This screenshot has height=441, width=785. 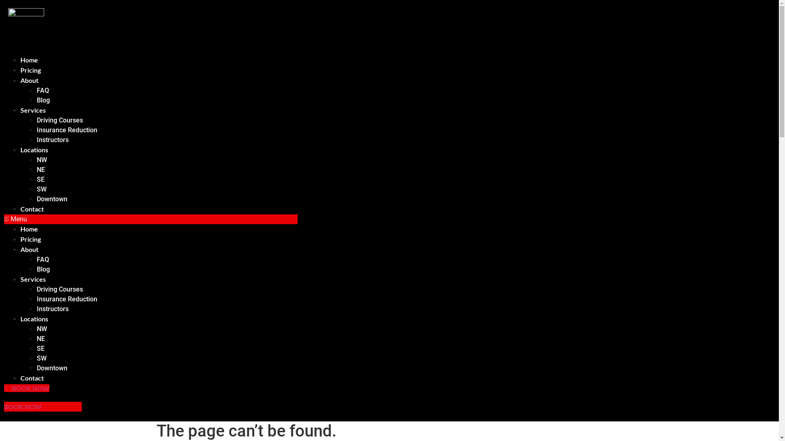 What do you see at coordinates (52, 199) in the screenshot?
I see `Downtown` at bounding box center [52, 199].